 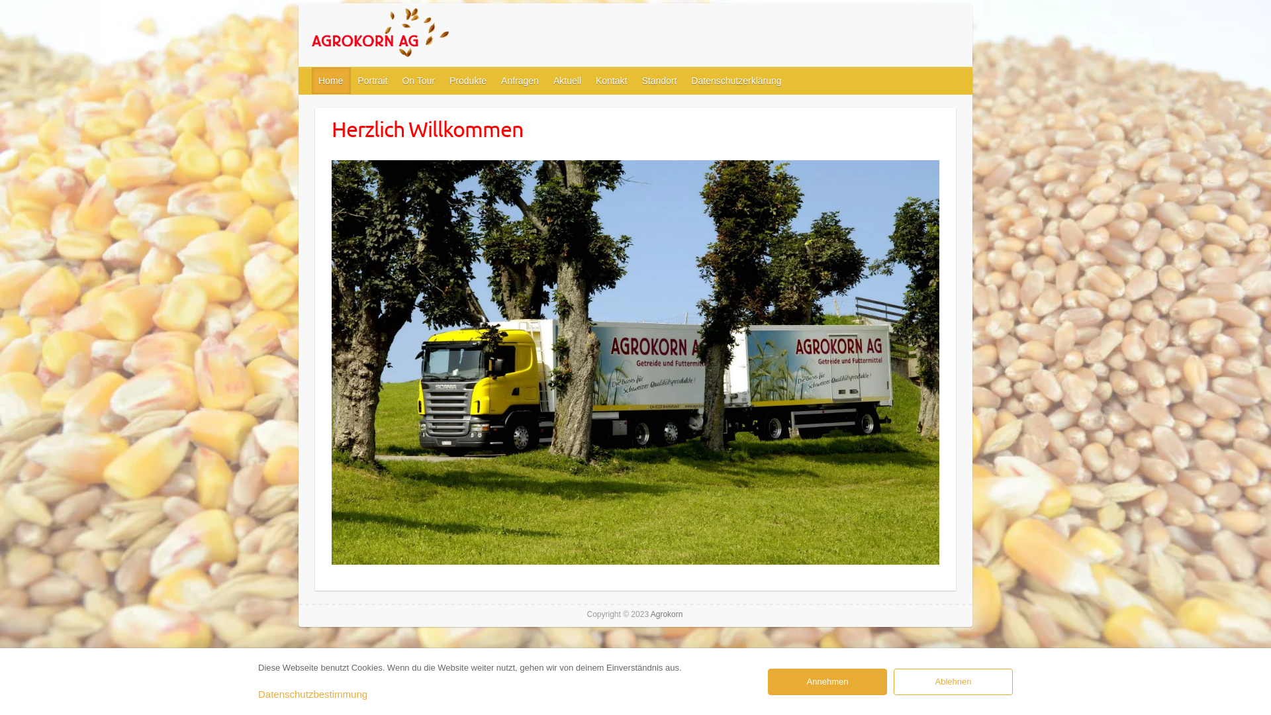 What do you see at coordinates (419, 81) in the screenshot?
I see `On Tour` at bounding box center [419, 81].